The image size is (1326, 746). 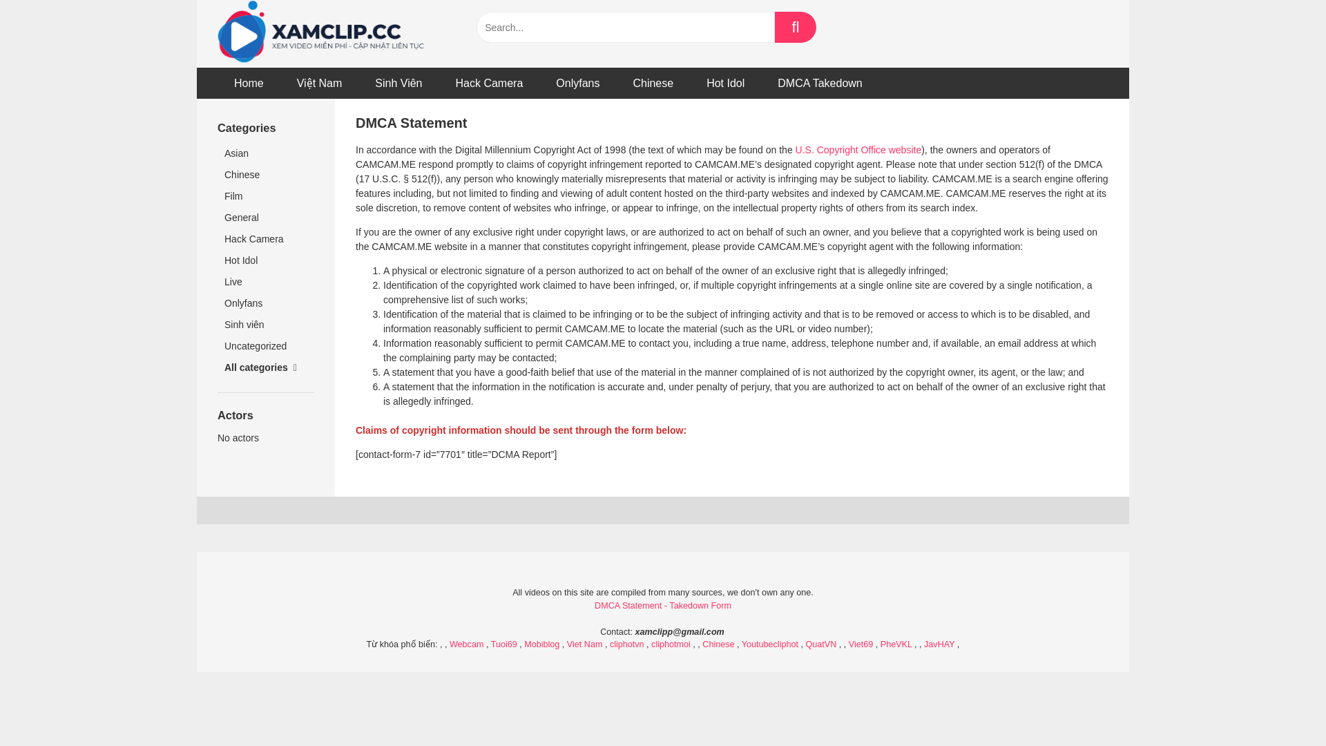 What do you see at coordinates (671, 644) in the screenshot?
I see `cliphotmoi` at bounding box center [671, 644].